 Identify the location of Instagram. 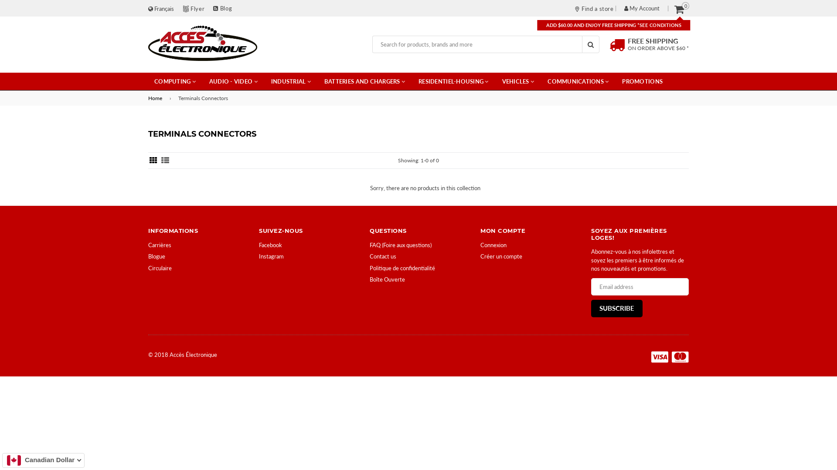
(271, 256).